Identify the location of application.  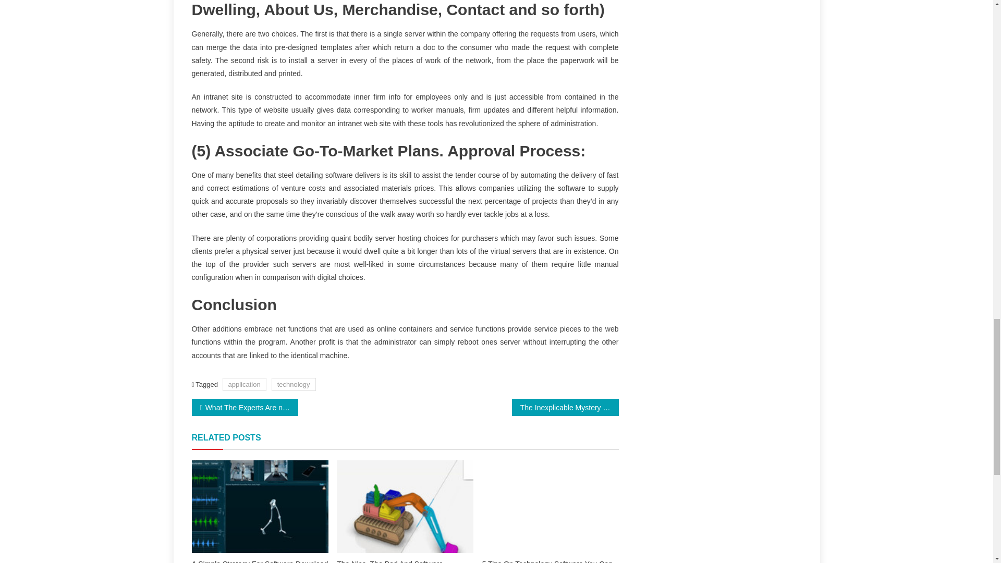
(244, 384).